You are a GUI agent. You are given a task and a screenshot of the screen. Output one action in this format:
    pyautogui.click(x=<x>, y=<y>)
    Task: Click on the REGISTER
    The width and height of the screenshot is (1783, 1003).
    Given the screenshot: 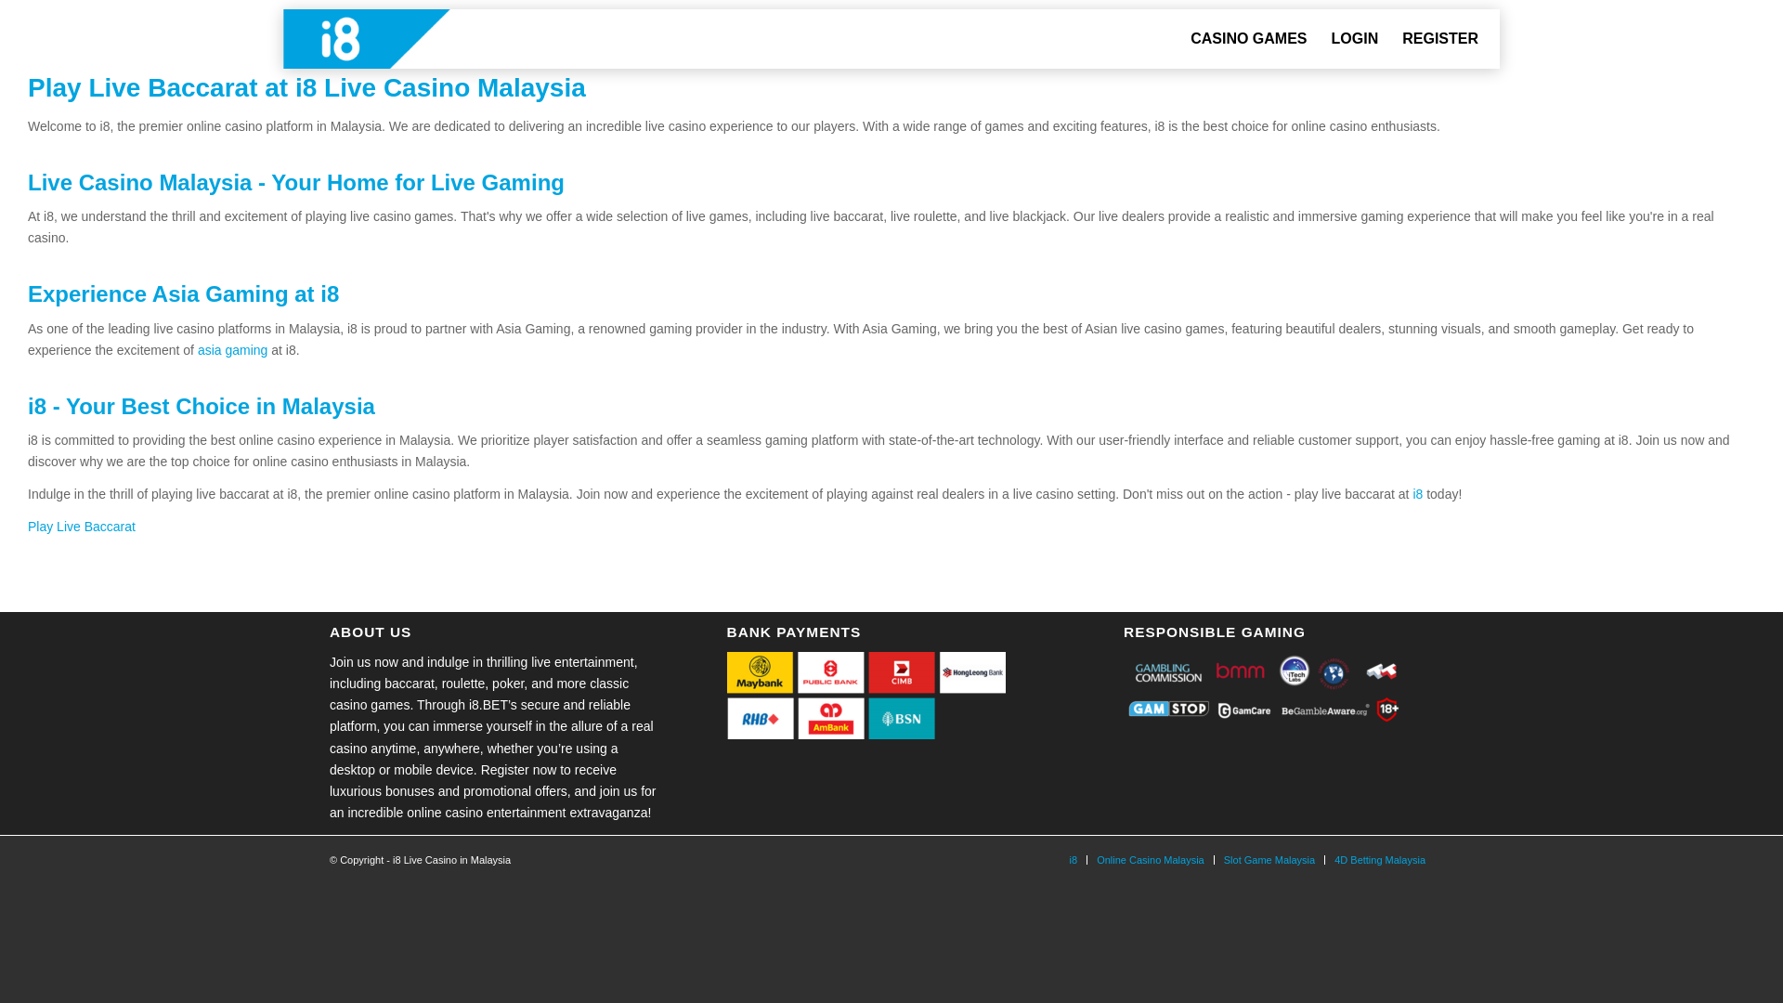 What is the action you would take?
    pyautogui.click(x=1440, y=39)
    